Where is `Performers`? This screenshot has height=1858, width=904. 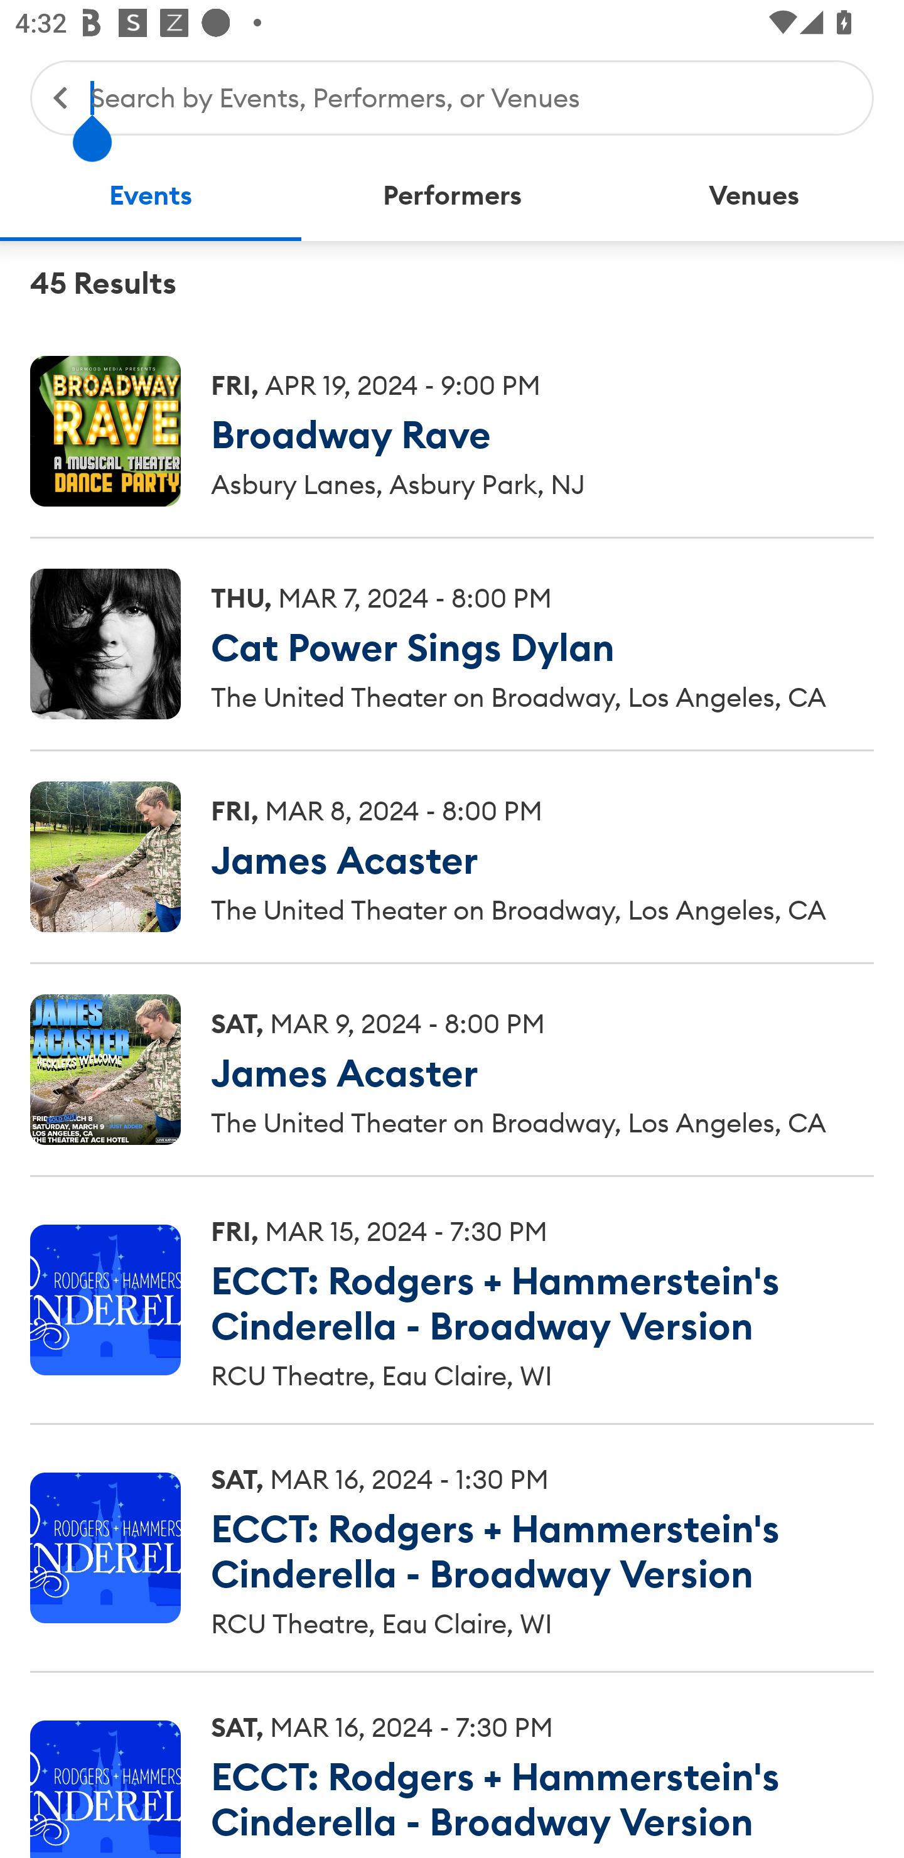 Performers is located at coordinates (452, 196).